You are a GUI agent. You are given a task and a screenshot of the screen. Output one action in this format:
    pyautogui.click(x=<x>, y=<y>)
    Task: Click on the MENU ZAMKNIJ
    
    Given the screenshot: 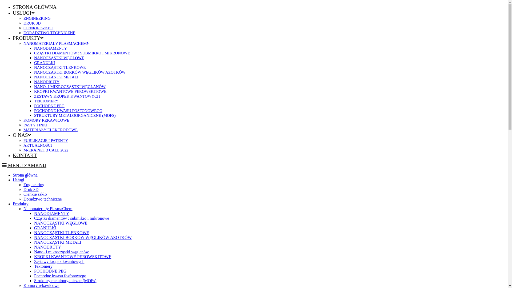 What is the action you would take?
    pyautogui.click(x=24, y=165)
    